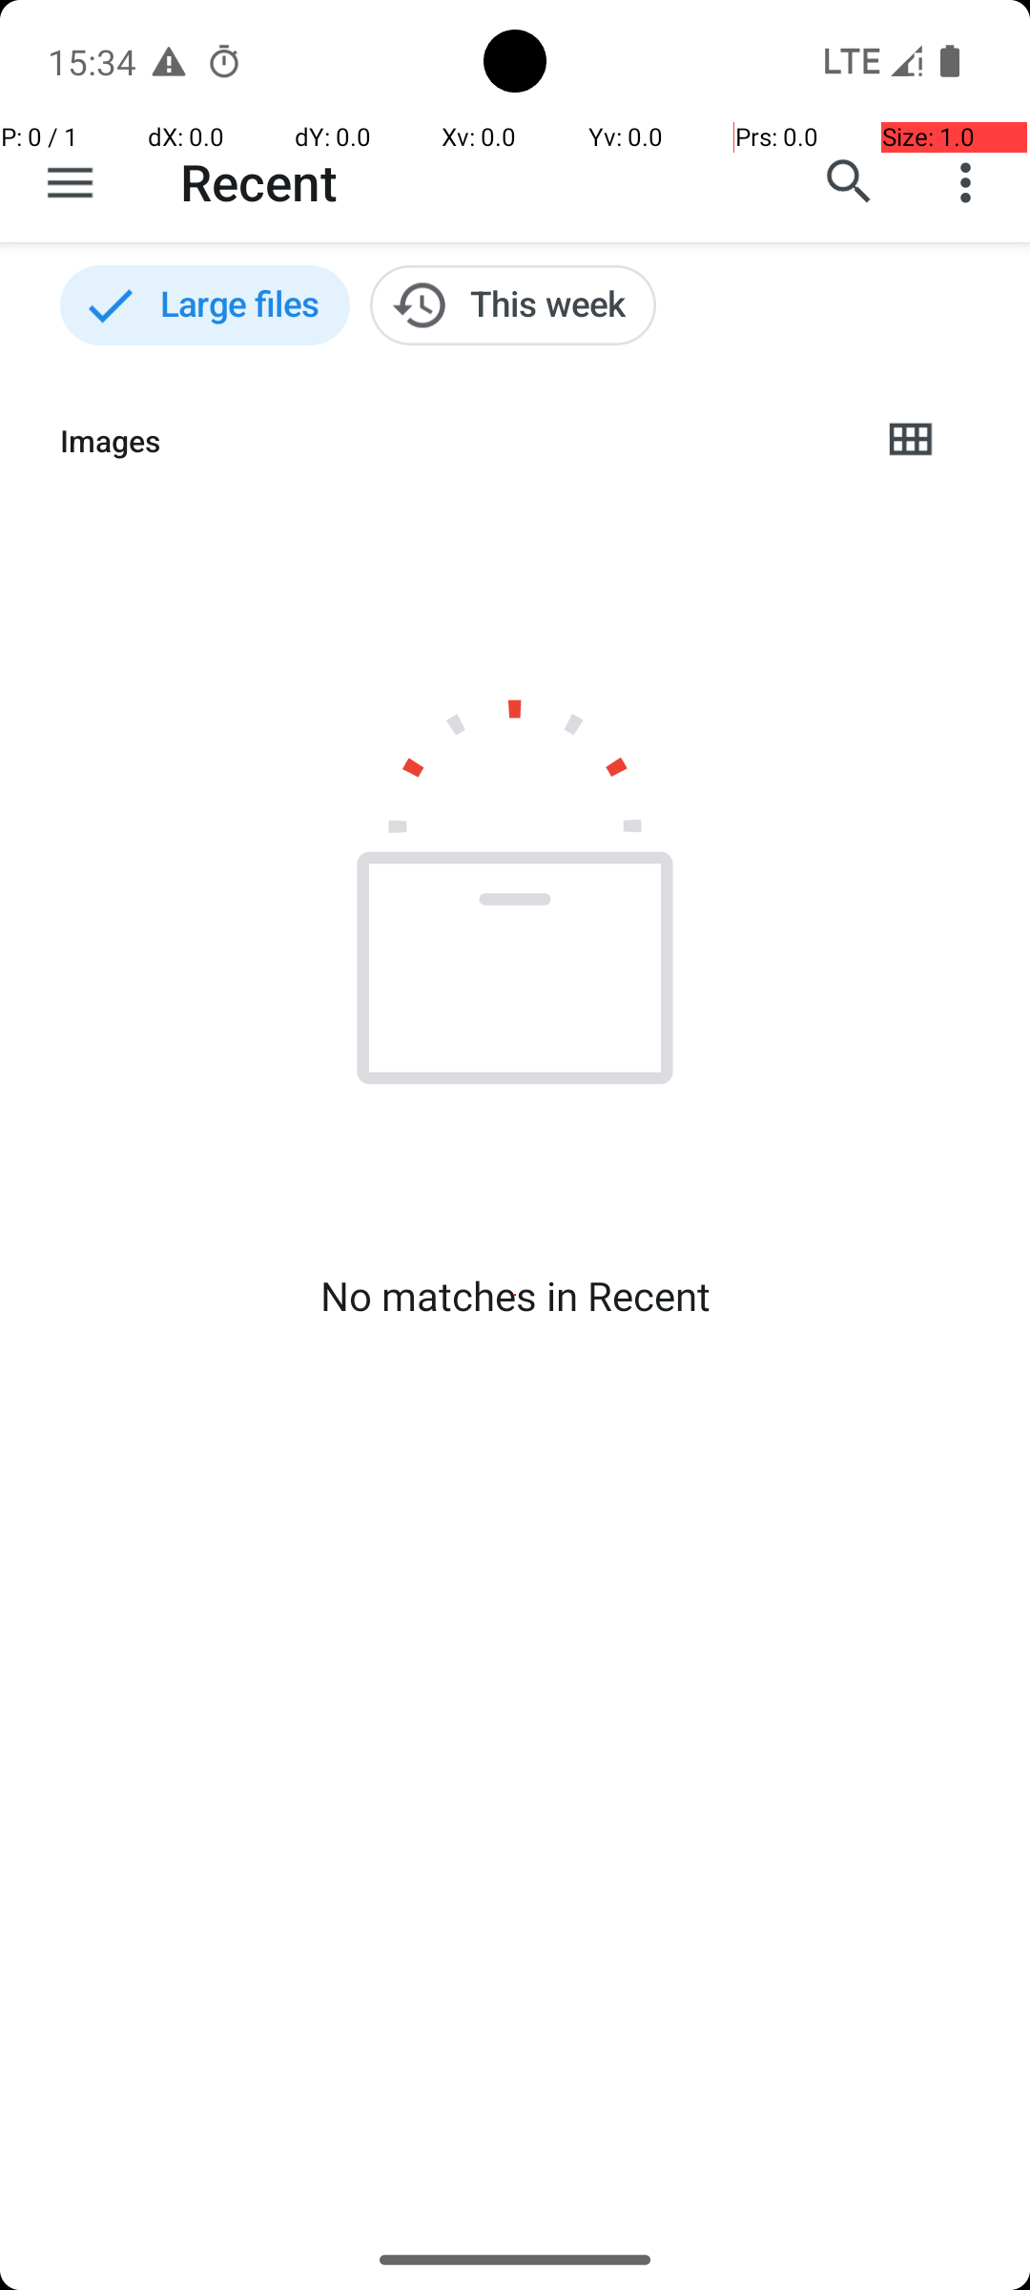  What do you see at coordinates (515, 1296) in the screenshot?
I see `No matches in Recent` at bounding box center [515, 1296].